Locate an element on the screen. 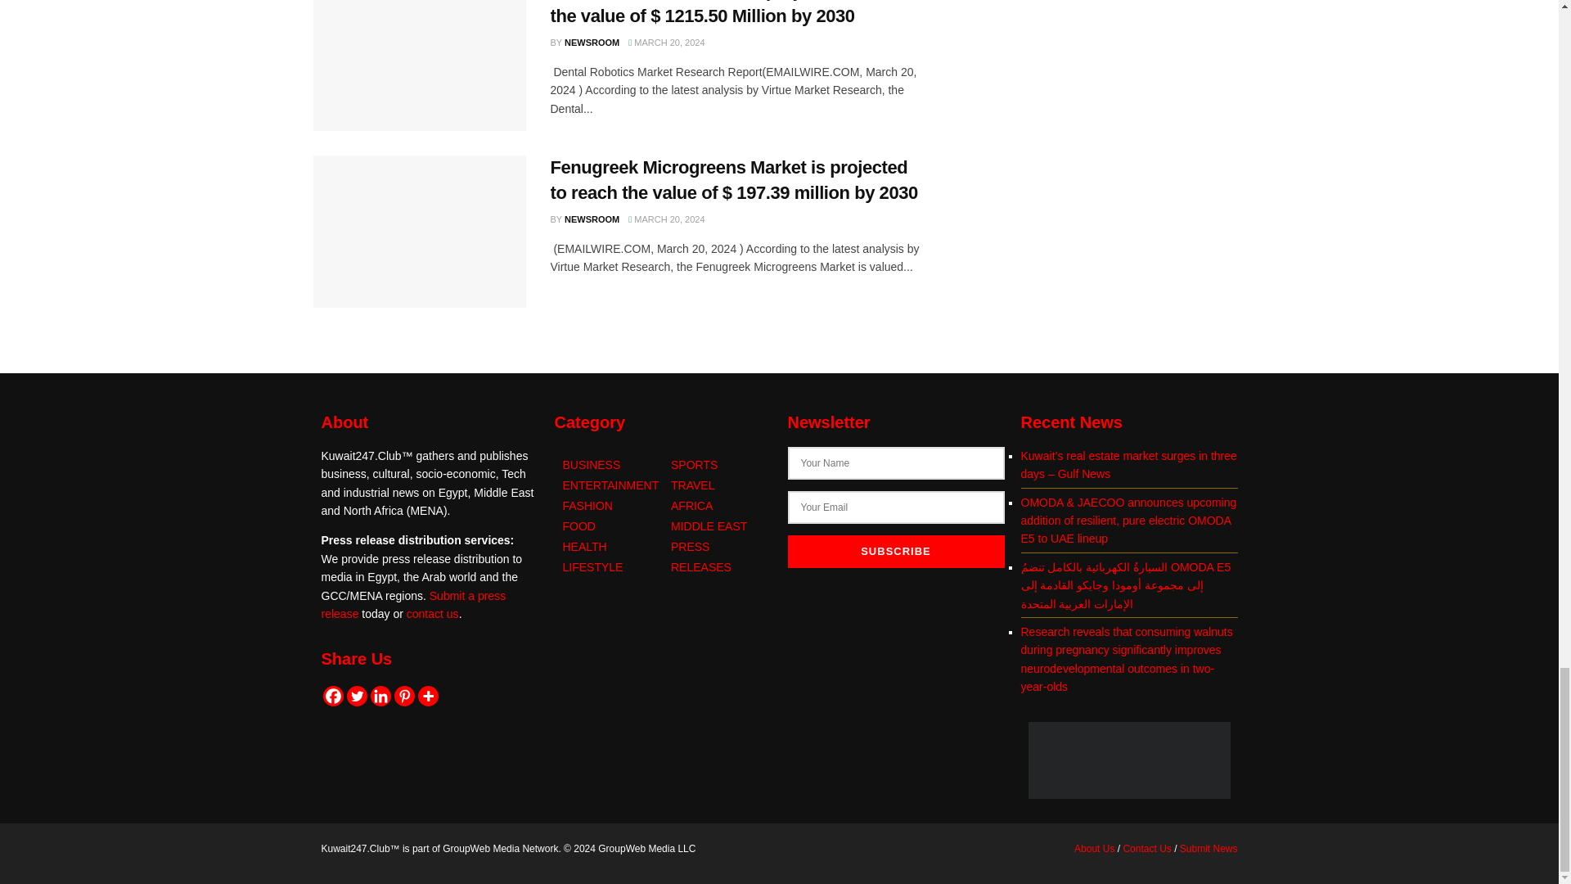 The width and height of the screenshot is (1571, 884). Linkedin is located at coordinates (380, 696).